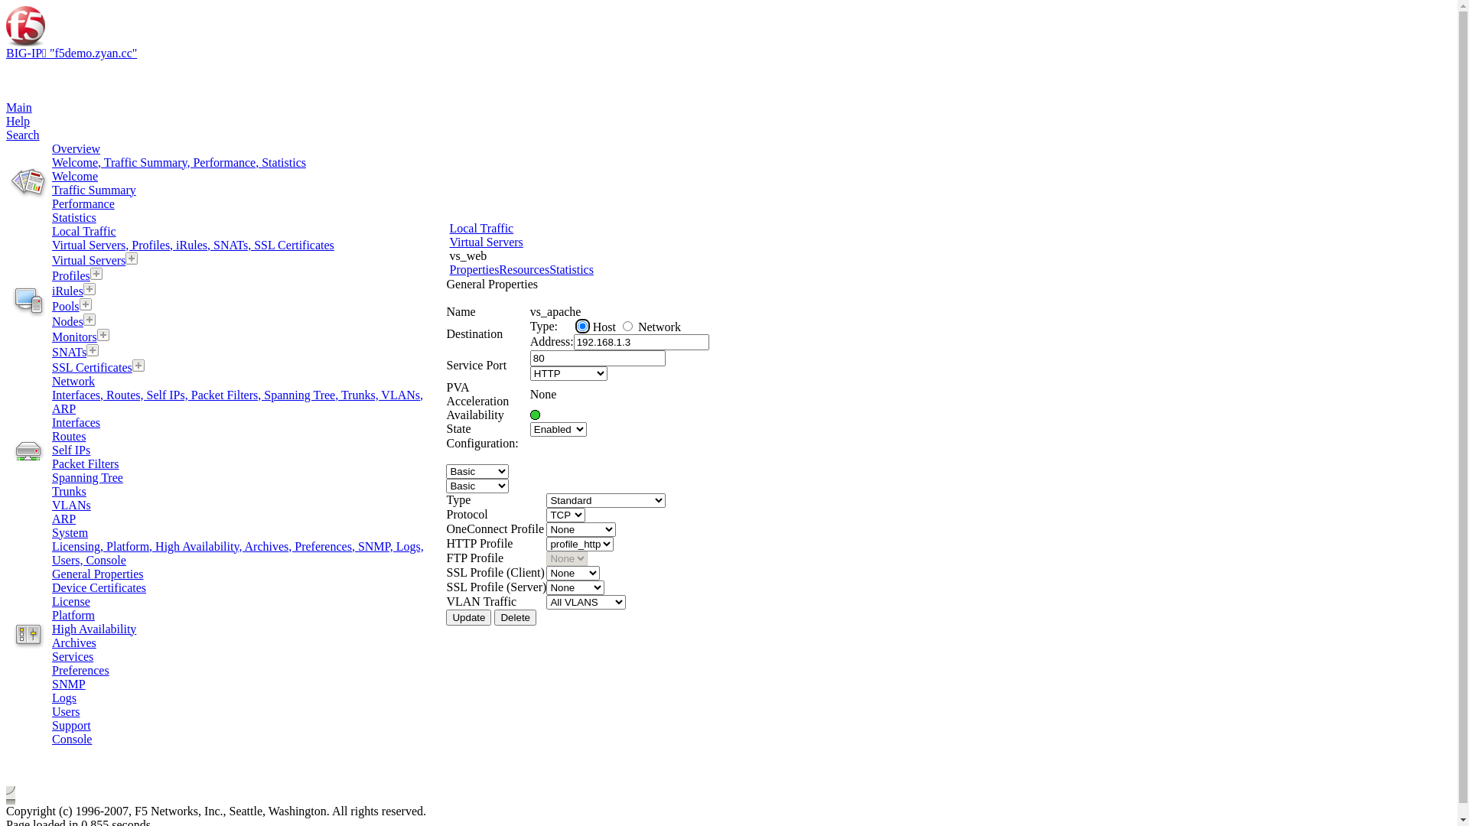  Describe the element at coordinates (90, 289) in the screenshot. I see `Create iRule` at that location.